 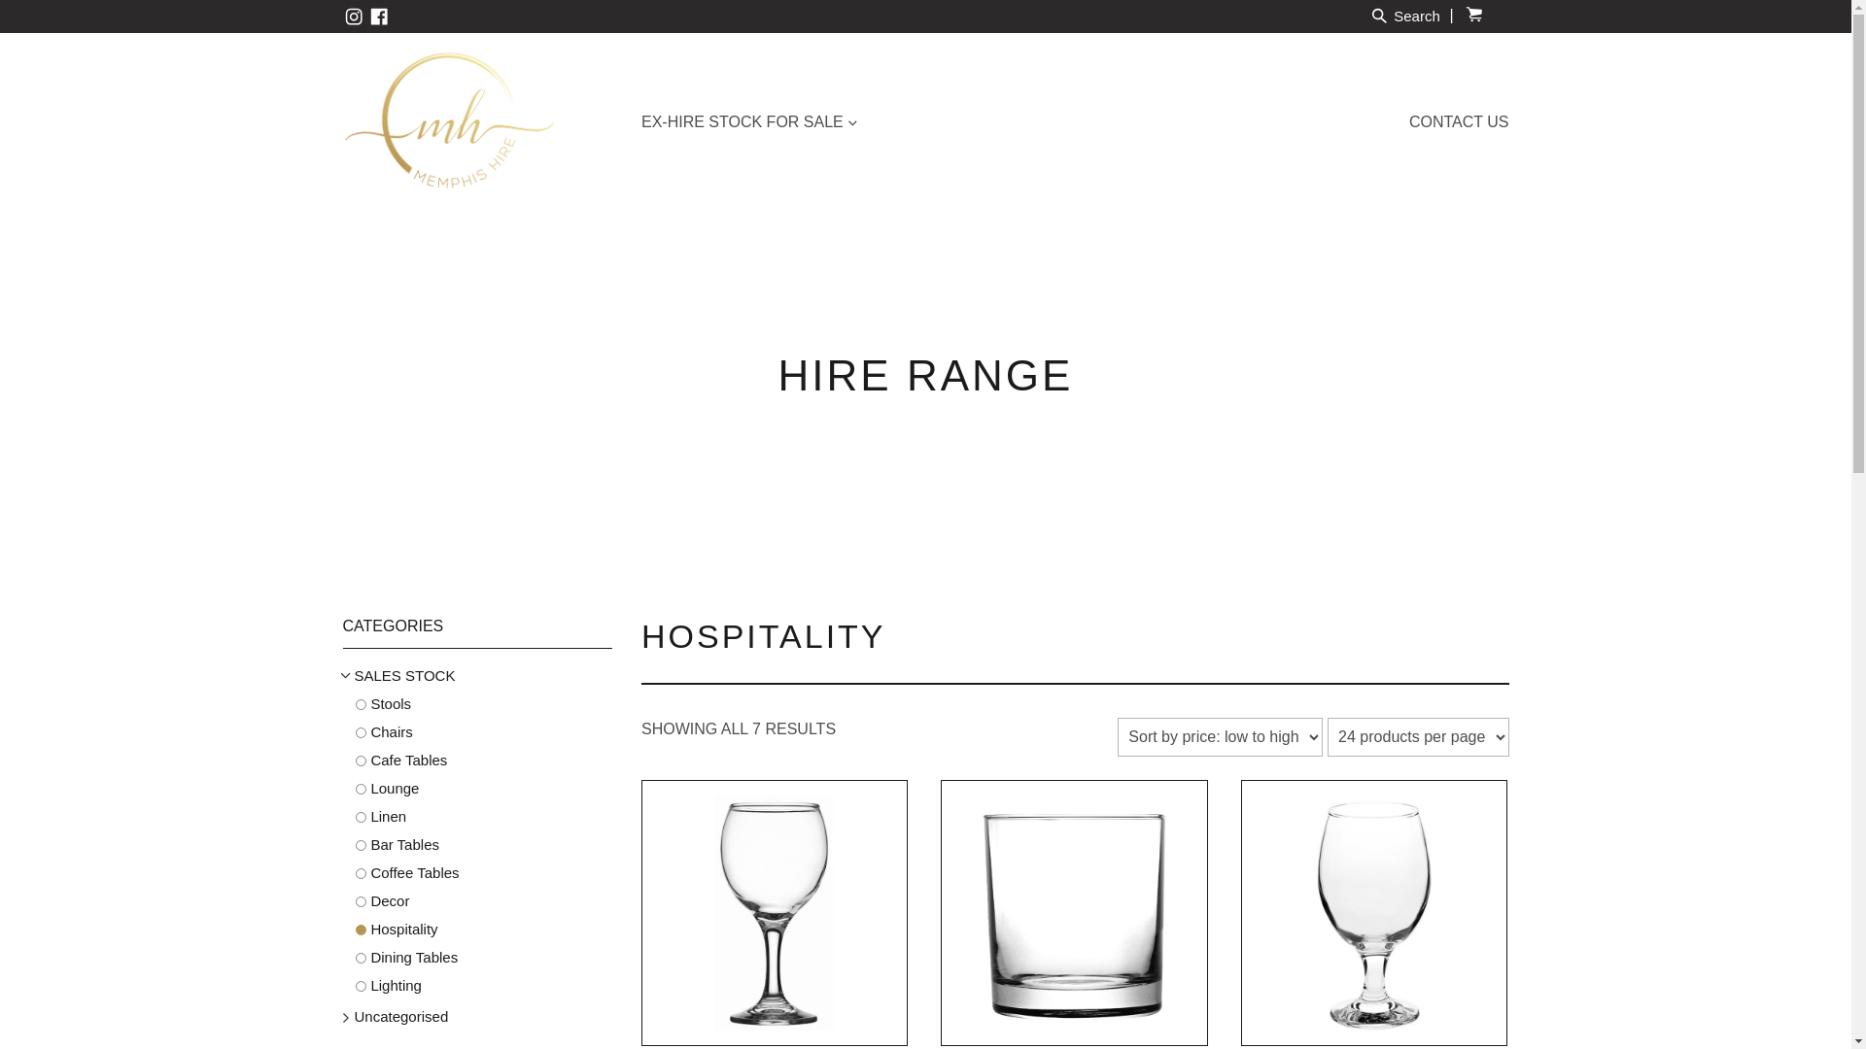 What do you see at coordinates (484, 901) in the screenshot?
I see `Decor` at bounding box center [484, 901].